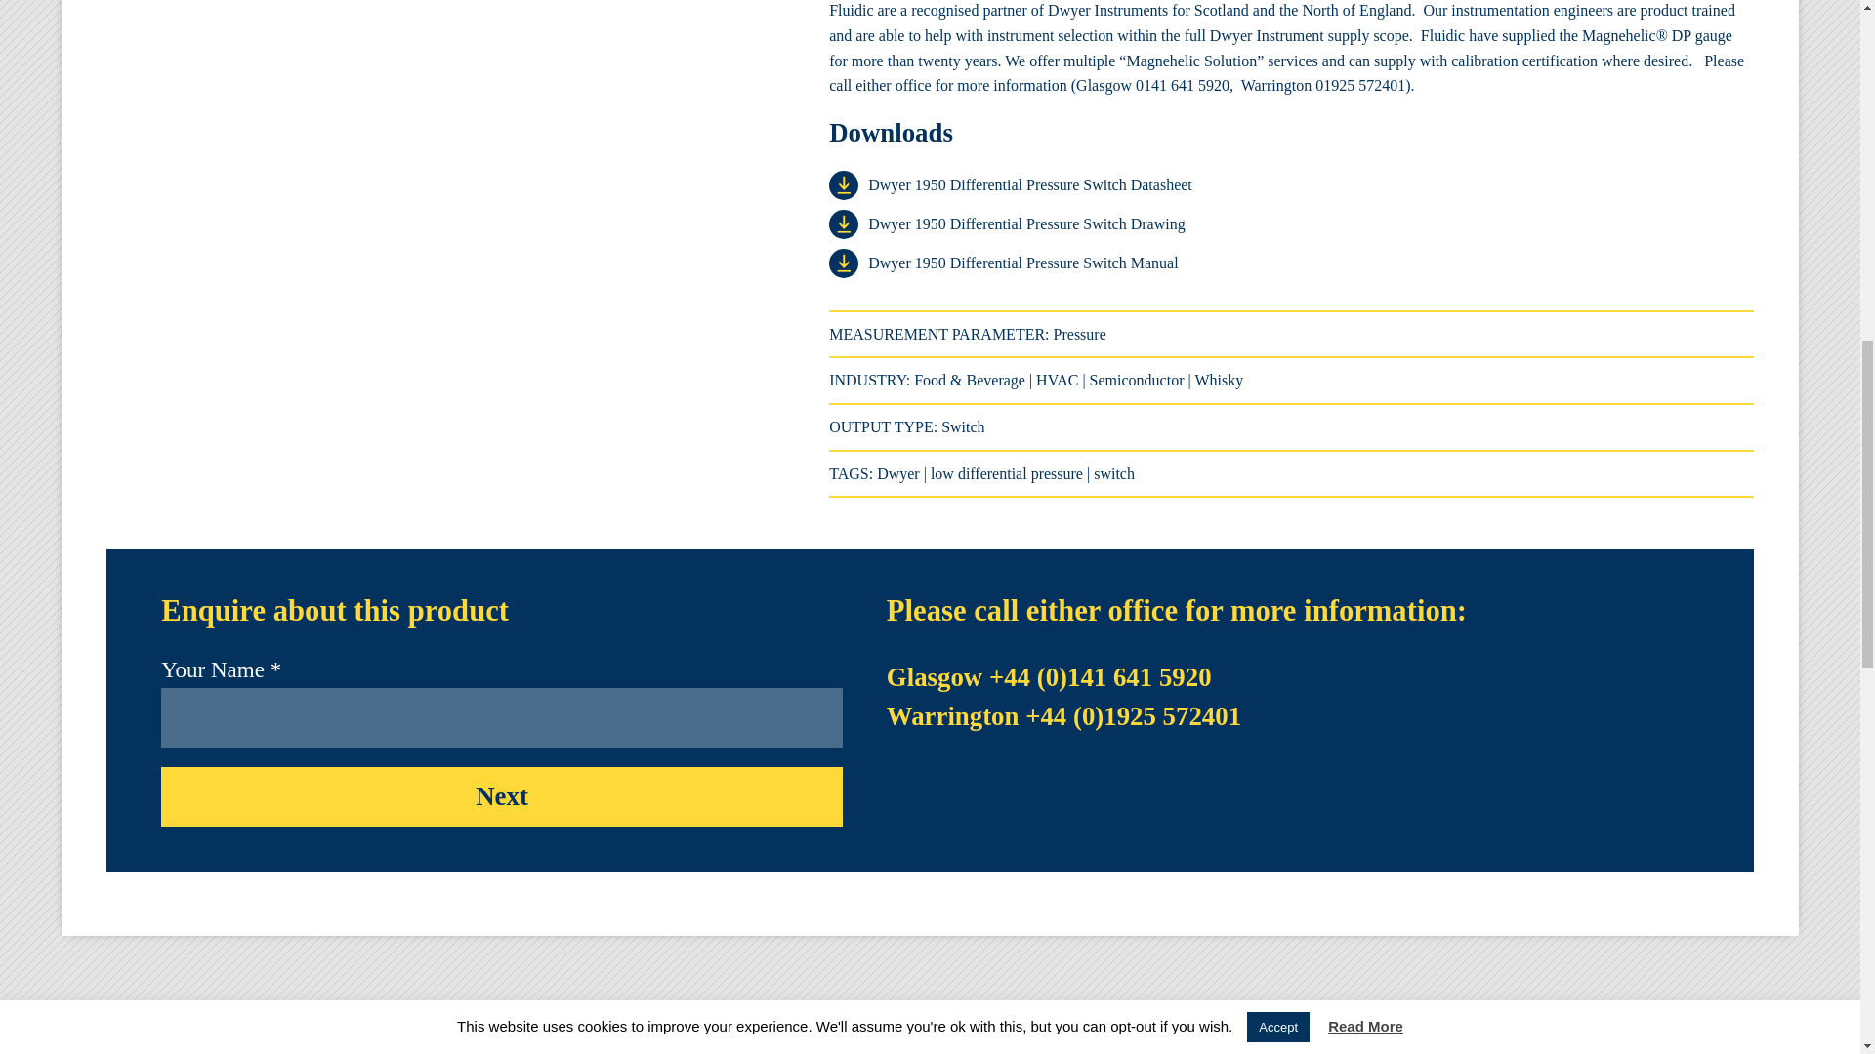 The width and height of the screenshot is (1875, 1054). Describe the element at coordinates (1057, 381) in the screenshot. I see `HVAC` at that location.